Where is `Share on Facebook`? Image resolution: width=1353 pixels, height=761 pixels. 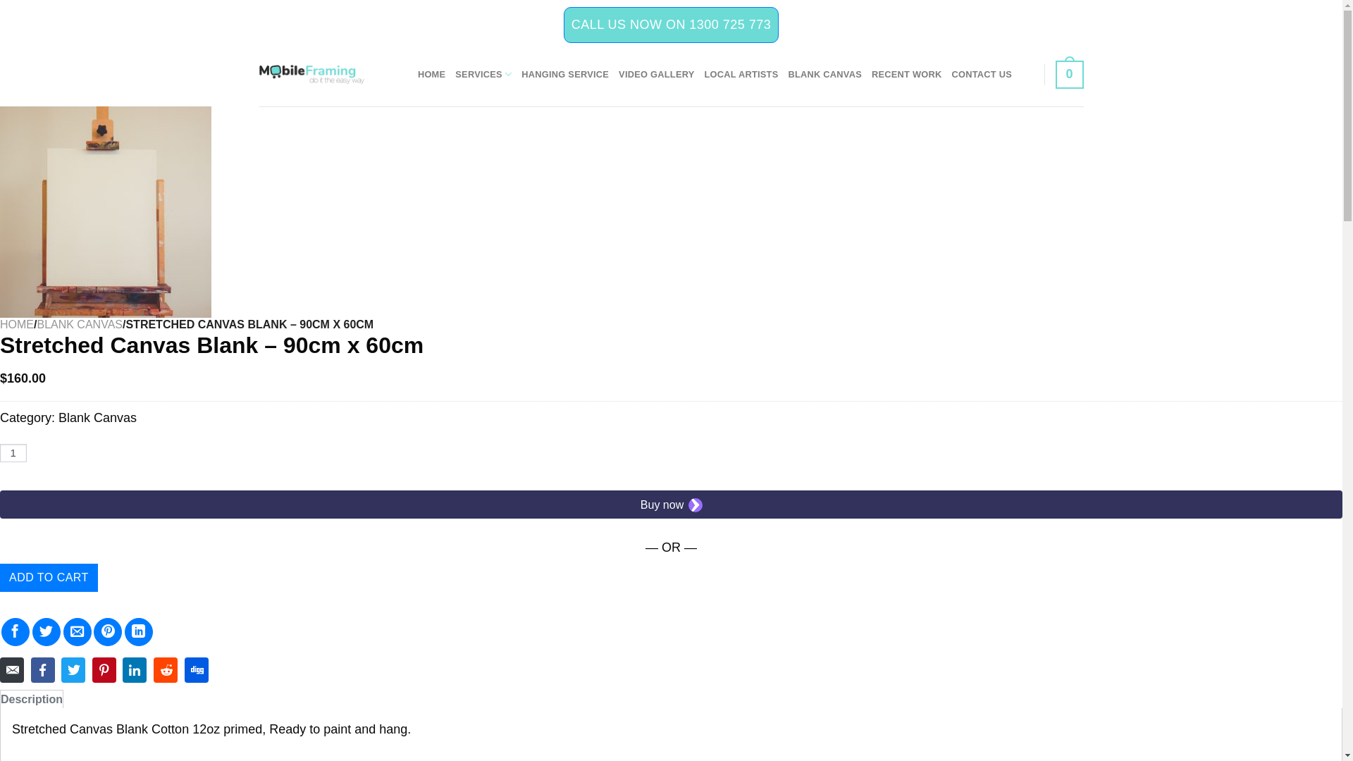 Share on Facebook is located at coordinates (16, 632).